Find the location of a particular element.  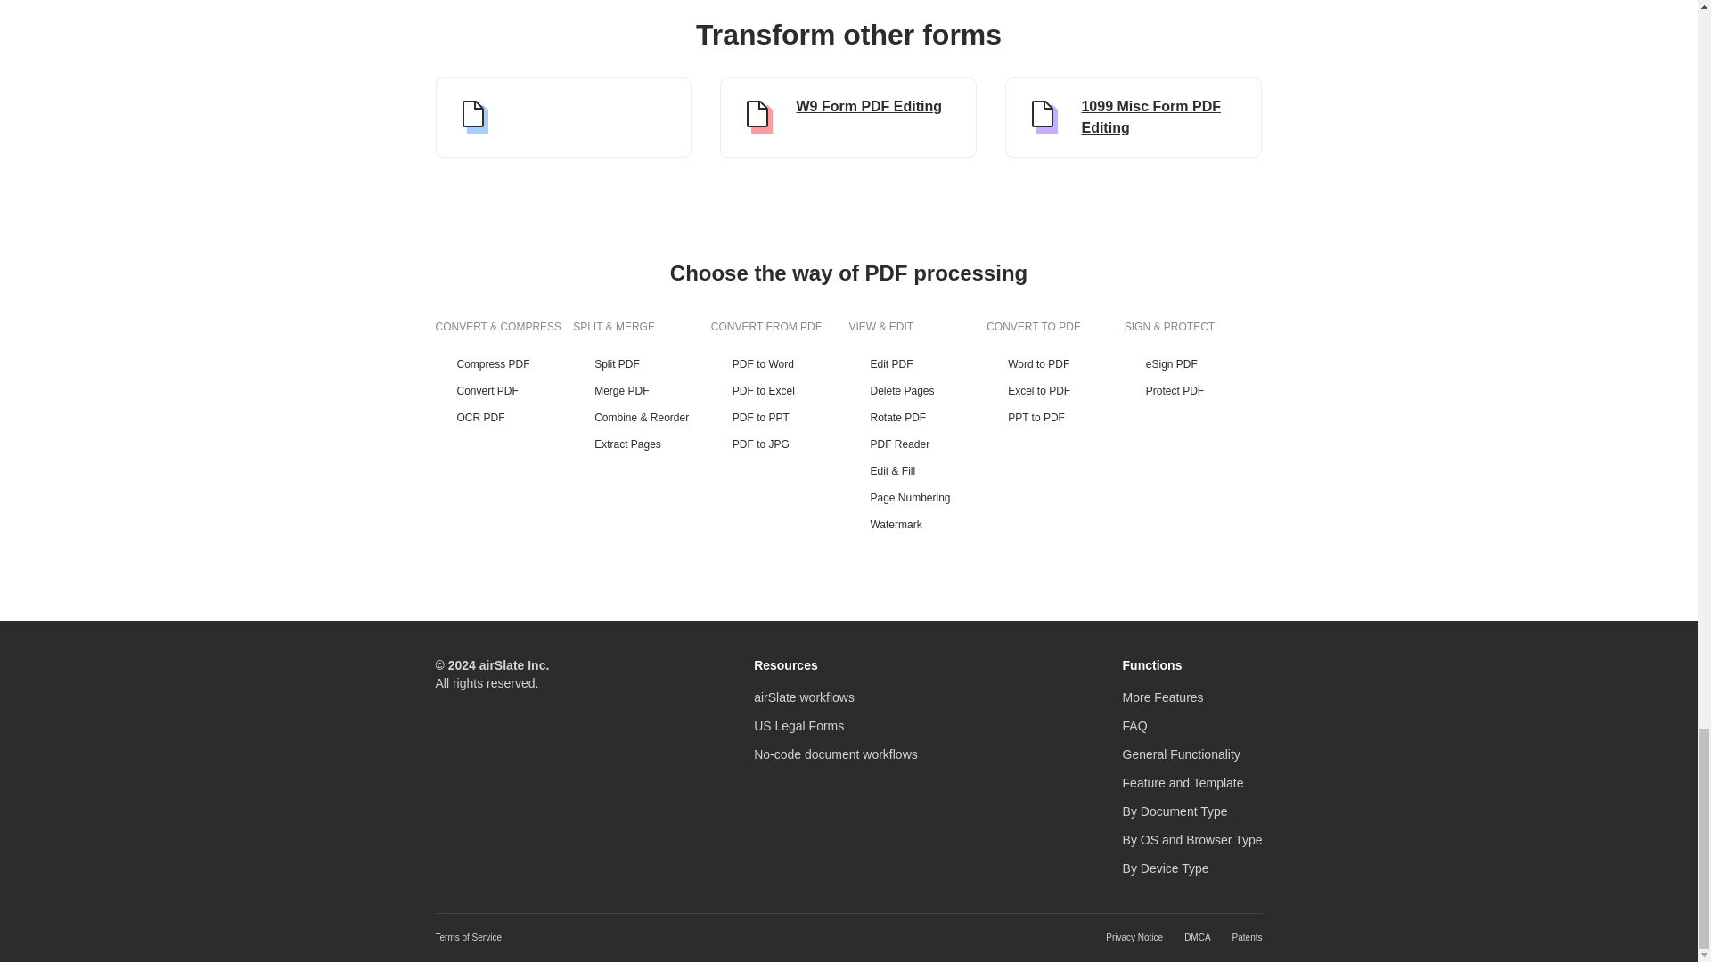

Watermark is located at coordinates (918, 525).